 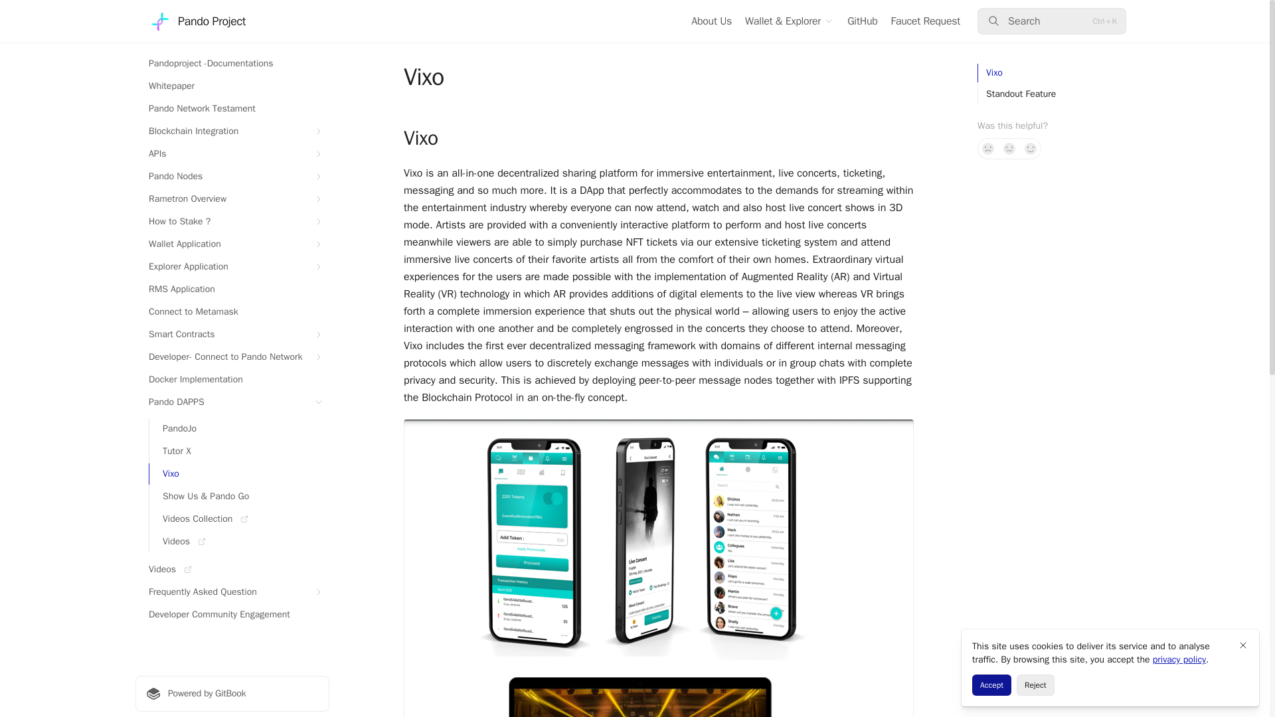 I want to click on Yes, it was!, so click(x=1031, y=149).